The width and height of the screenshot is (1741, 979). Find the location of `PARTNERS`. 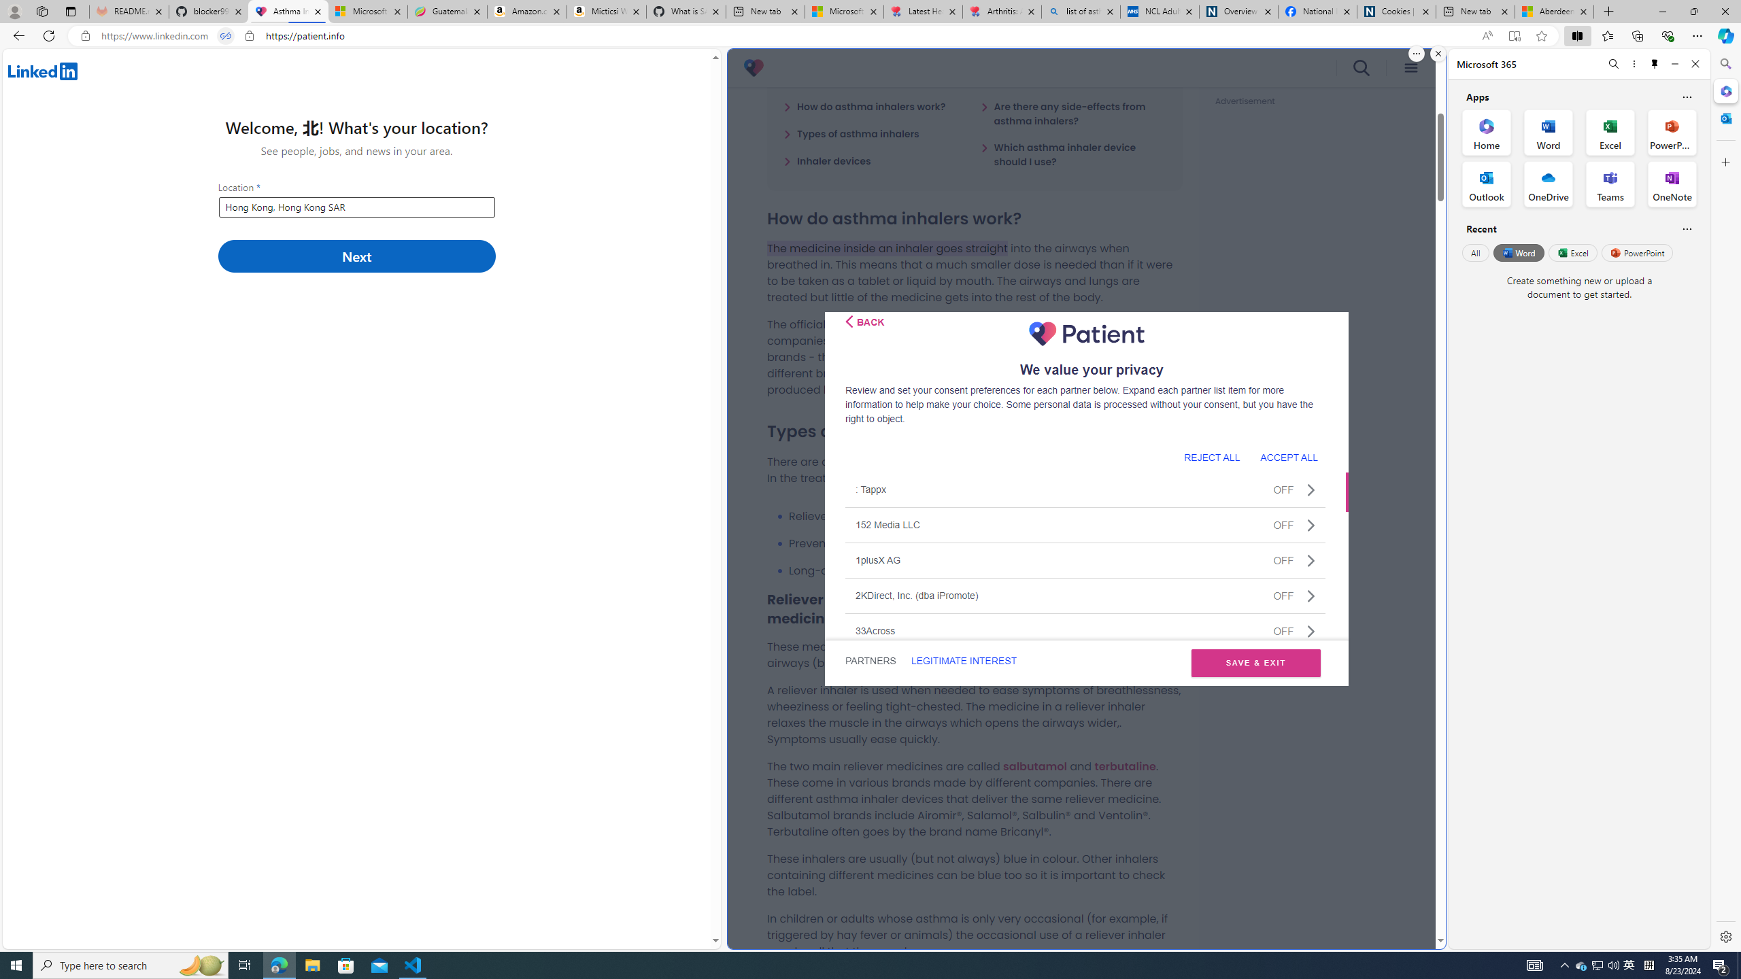

PARTNERS is located at coordinates (871, 661).